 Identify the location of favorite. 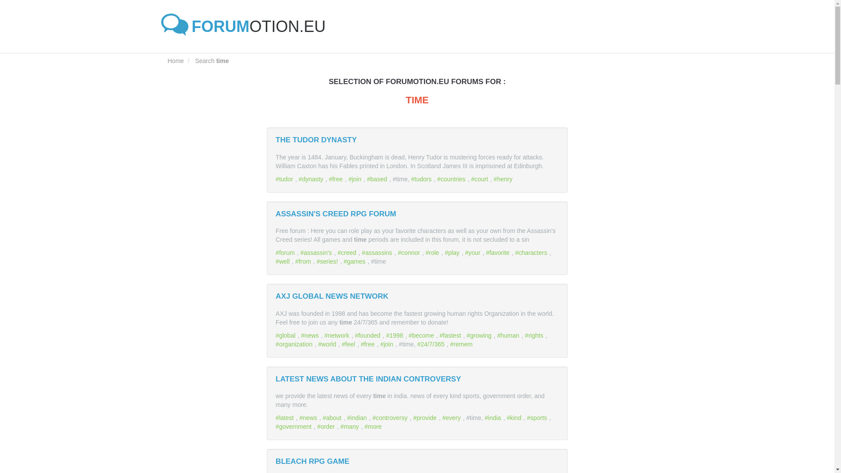
(499, 253).